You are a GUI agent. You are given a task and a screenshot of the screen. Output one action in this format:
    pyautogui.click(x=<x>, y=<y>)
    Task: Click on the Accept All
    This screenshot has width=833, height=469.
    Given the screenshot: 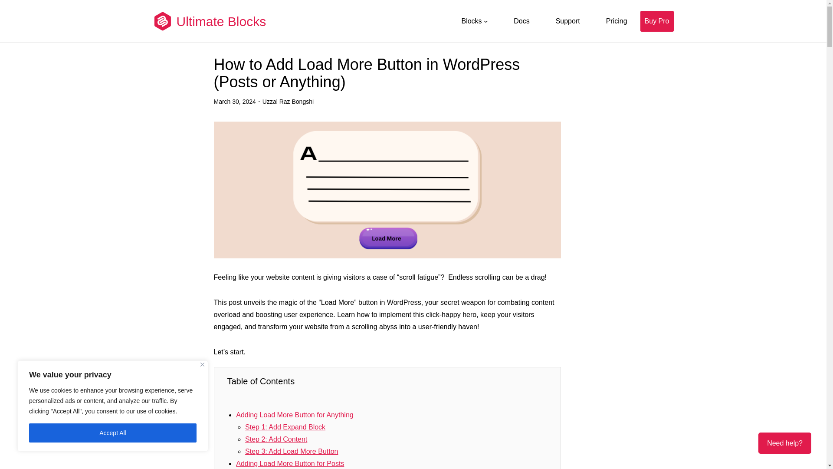 What is the action you would take?
    pyautogui.click(x=113, y=433)
    